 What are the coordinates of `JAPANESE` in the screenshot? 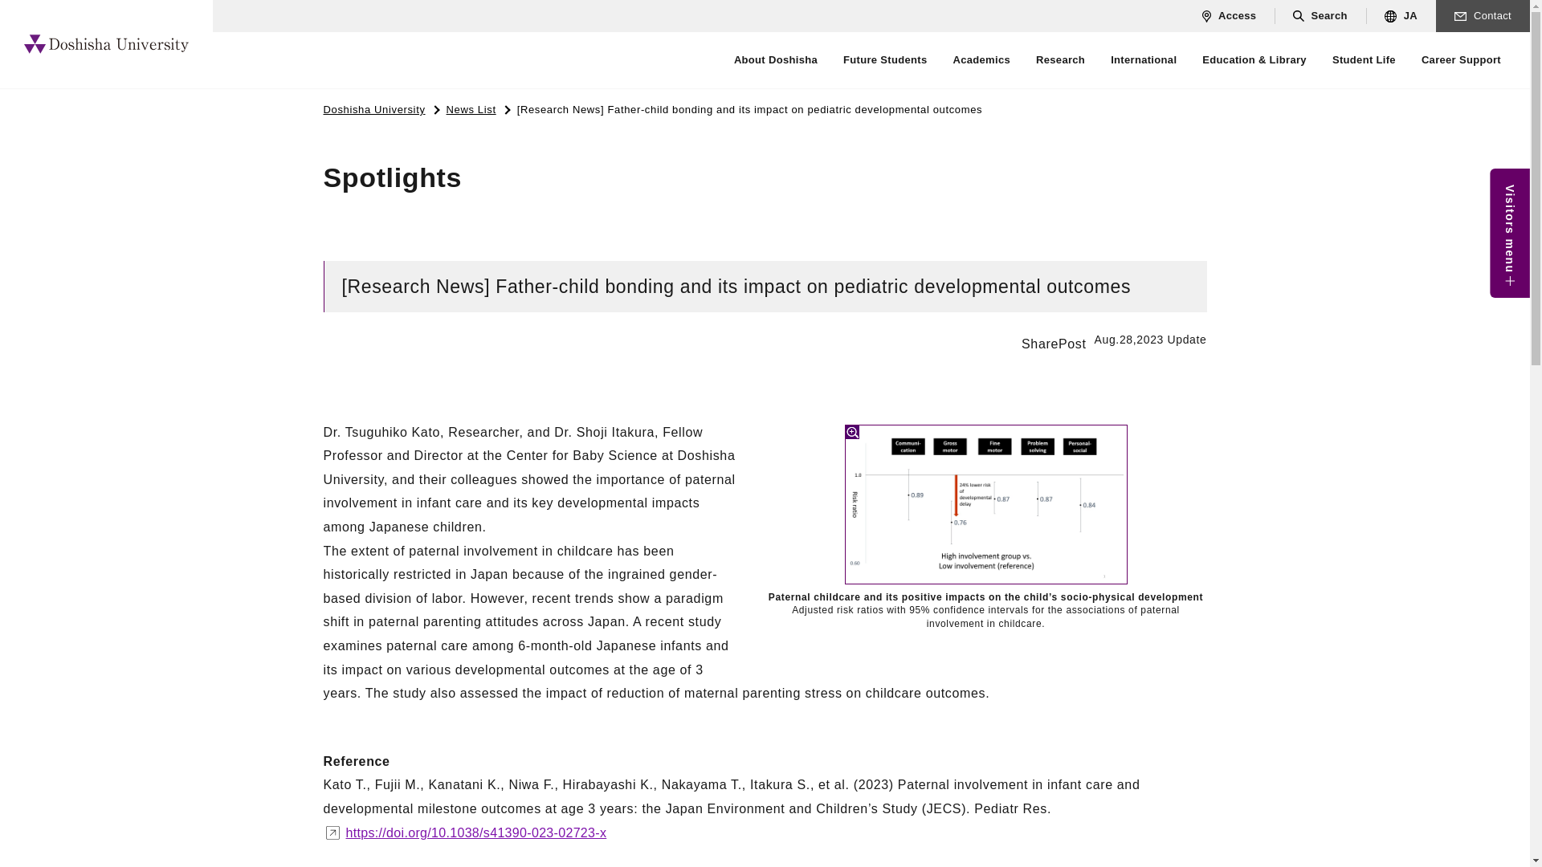 It's located at (1401, 16).